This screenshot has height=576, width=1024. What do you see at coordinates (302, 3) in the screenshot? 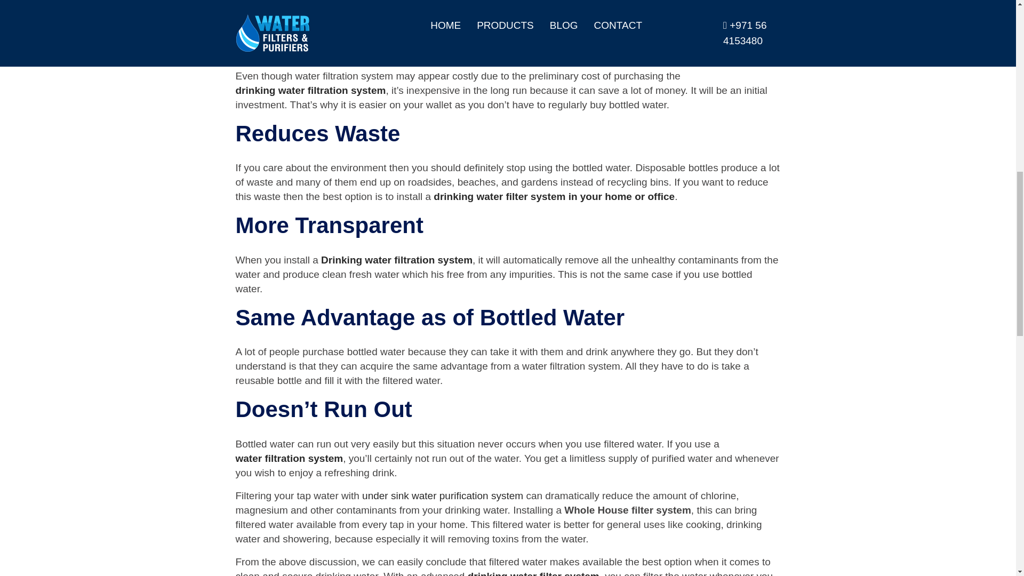
I see `Filtered pure drinking water` at bounding box center [302, 3].